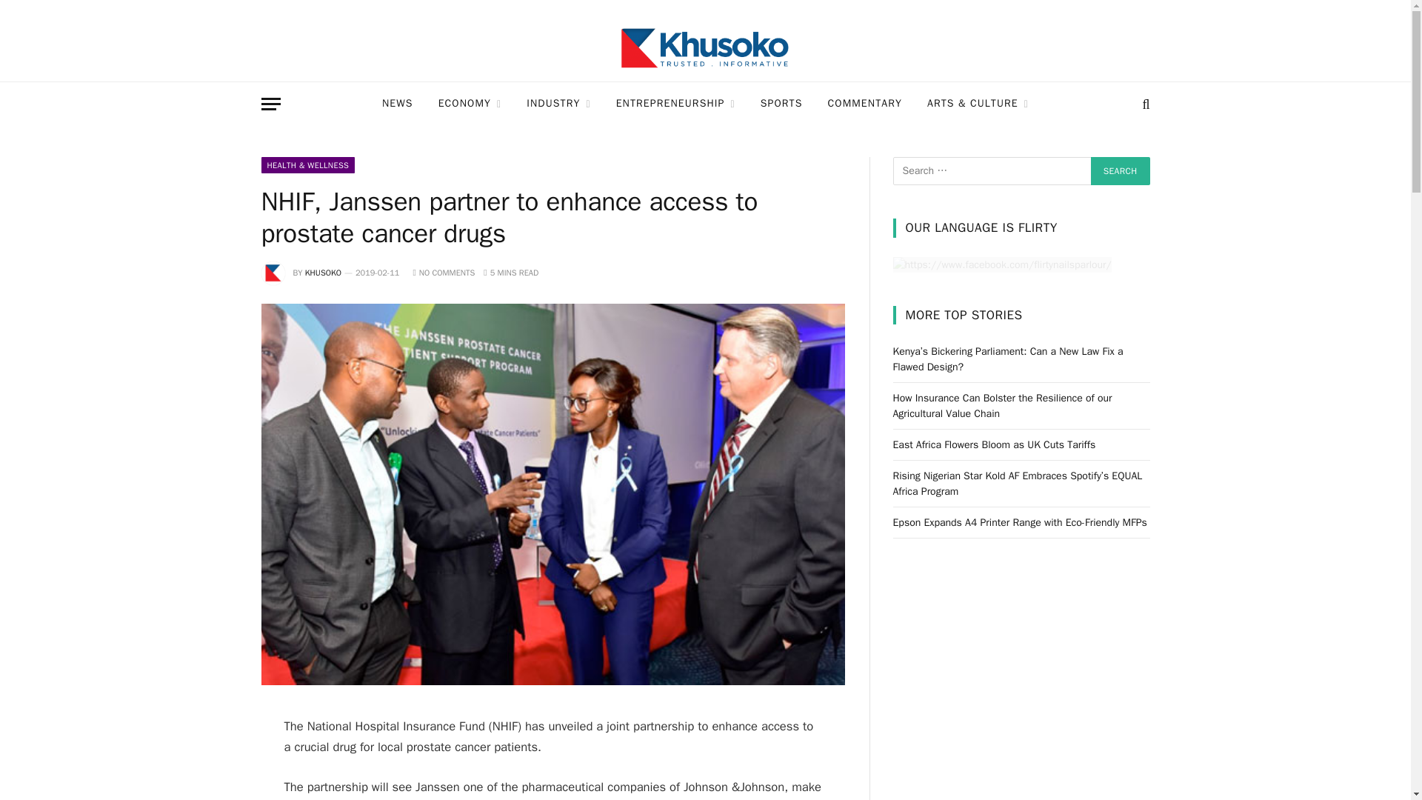 The width and height of the screenshot is (1422, 800). I want to click on Posts by Khusoko, so click(323, 272).